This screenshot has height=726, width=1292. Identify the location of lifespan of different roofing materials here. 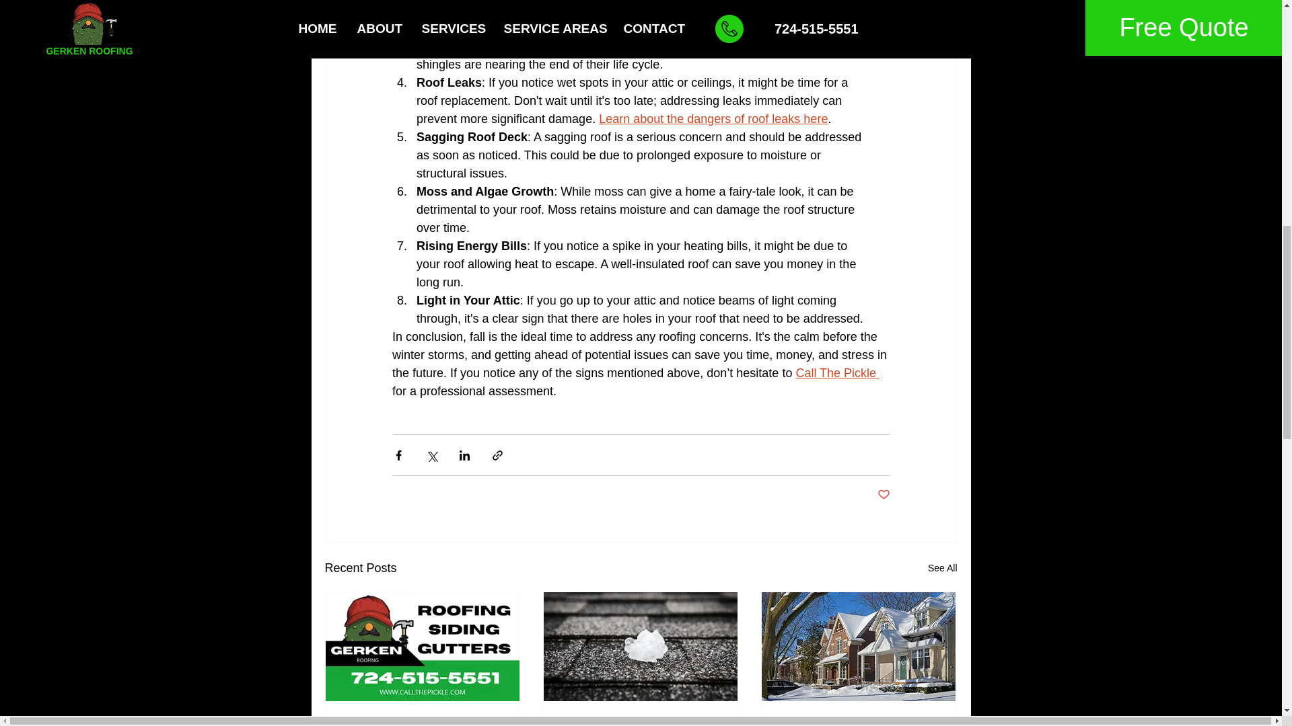
(527, 28).